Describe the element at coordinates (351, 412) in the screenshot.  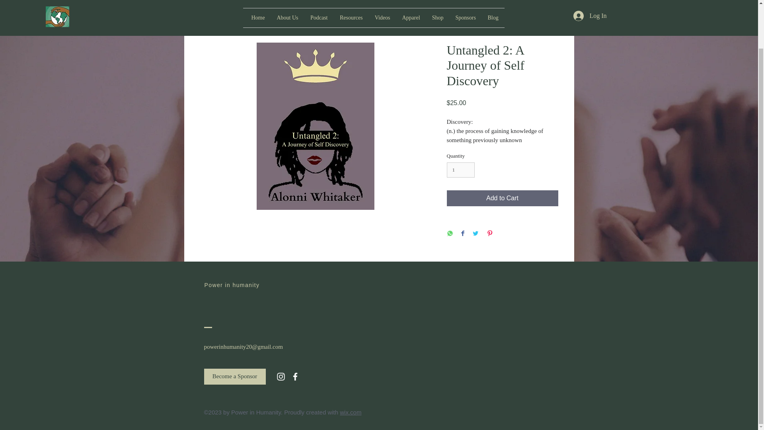
I see `wix.com` at that location.